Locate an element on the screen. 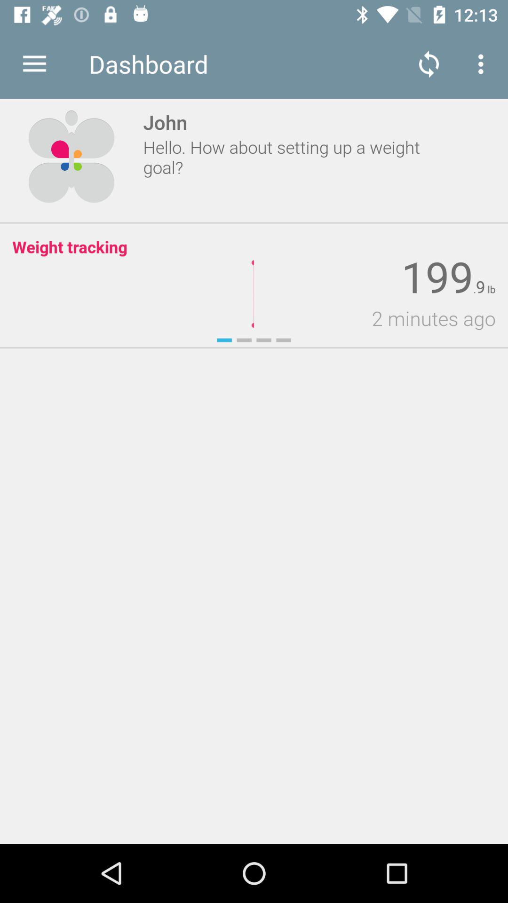 The image size is (508, 903). turn on app next to dashboard icon is located at coordinates (34, 64).